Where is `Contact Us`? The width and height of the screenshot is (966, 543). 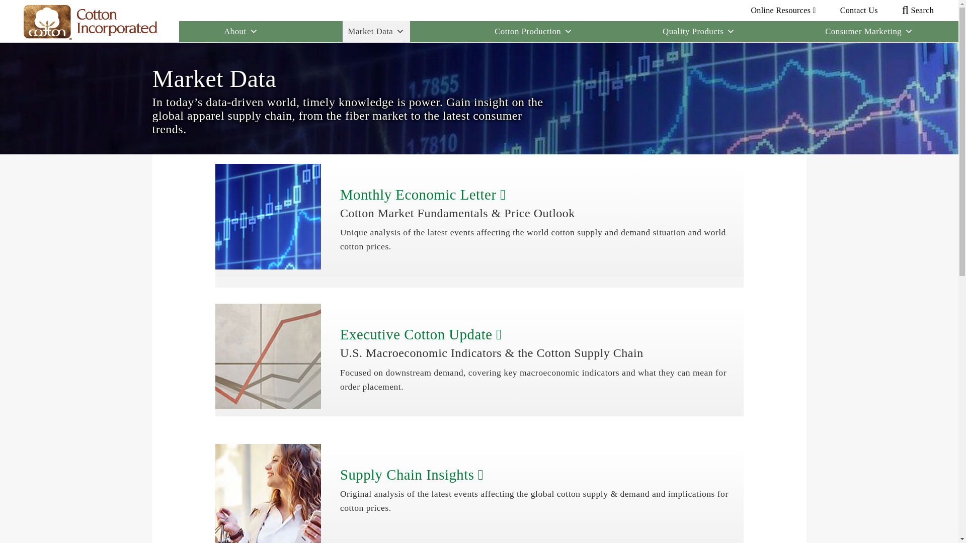
Contact Us is located at coordinates (859, 10).